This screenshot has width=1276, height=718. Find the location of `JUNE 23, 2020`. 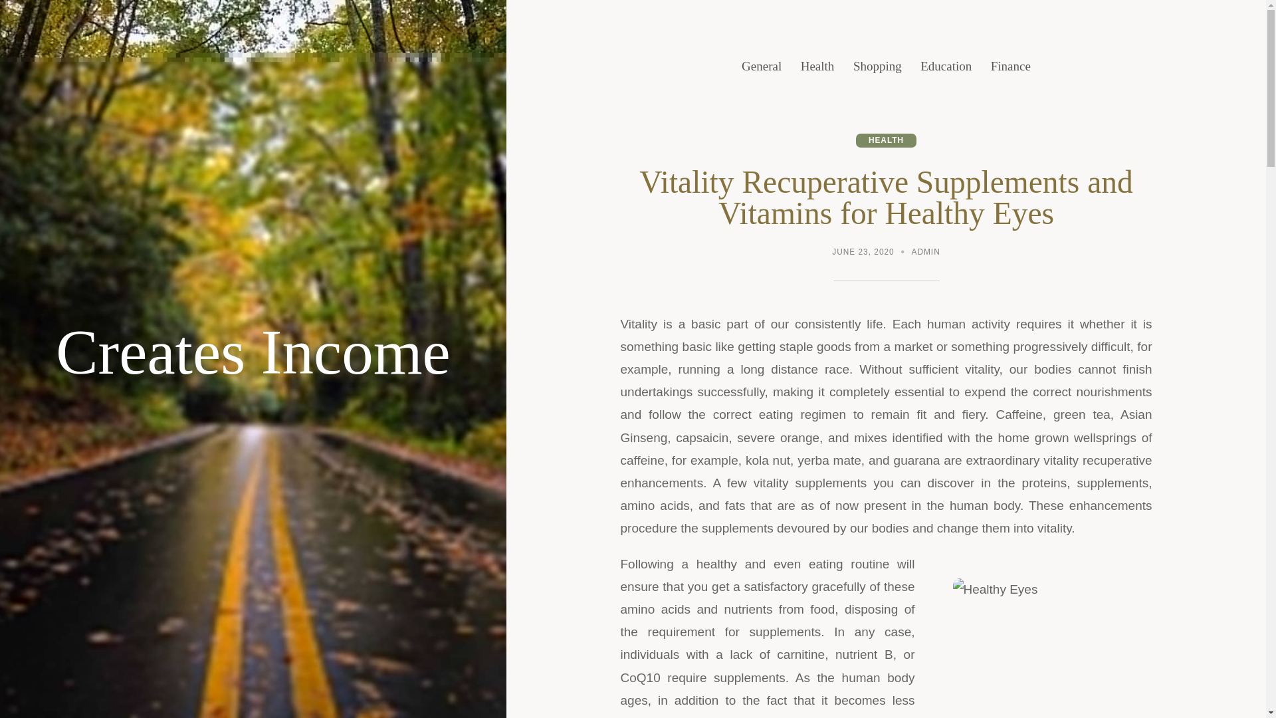

JUNE 23, 2020 is located at coordinates (863, 253).